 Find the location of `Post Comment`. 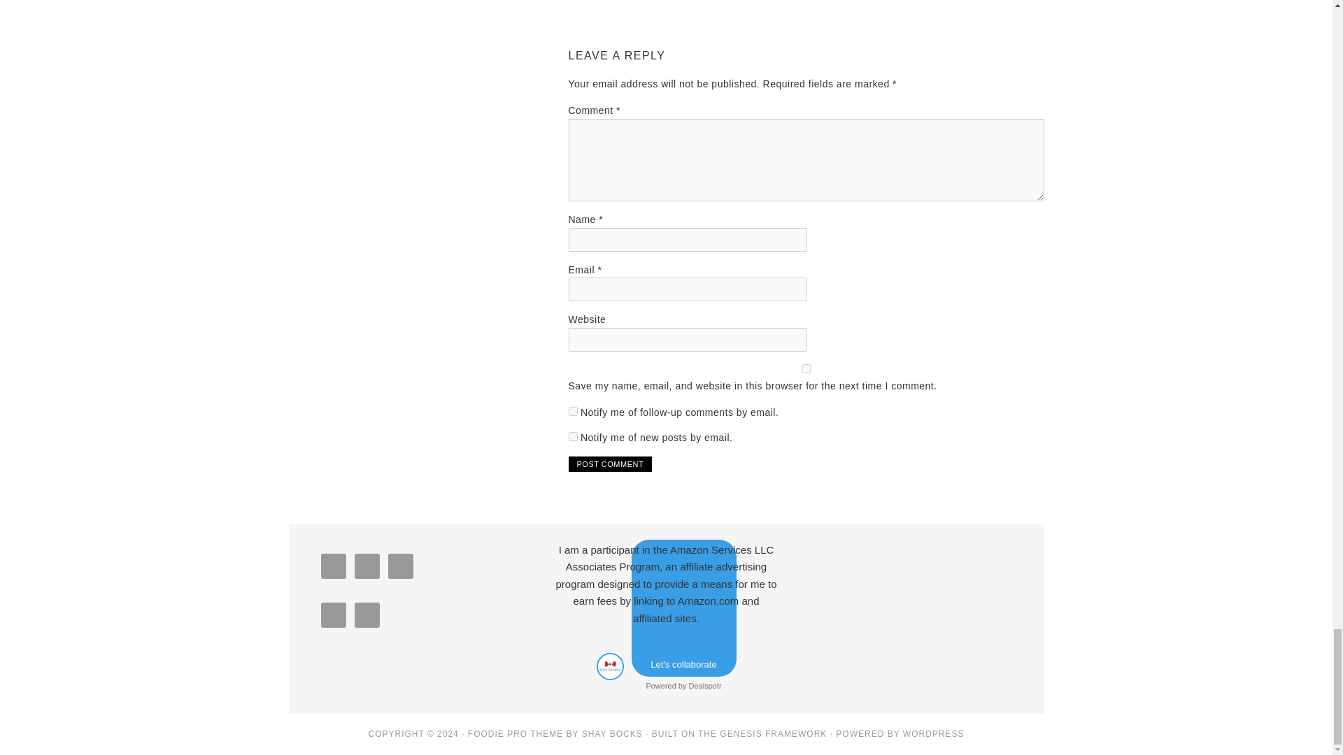

Post Comment is located at coordinates (610, 464).